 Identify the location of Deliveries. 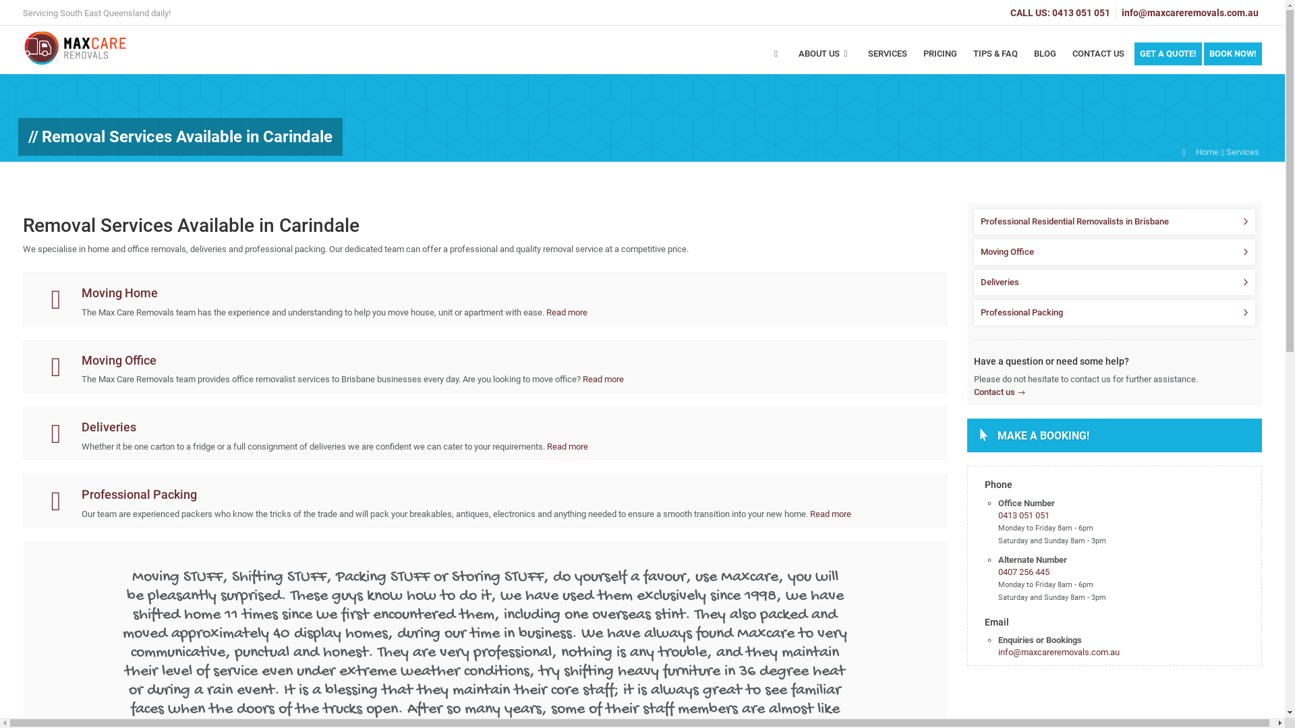
(1114, 282).